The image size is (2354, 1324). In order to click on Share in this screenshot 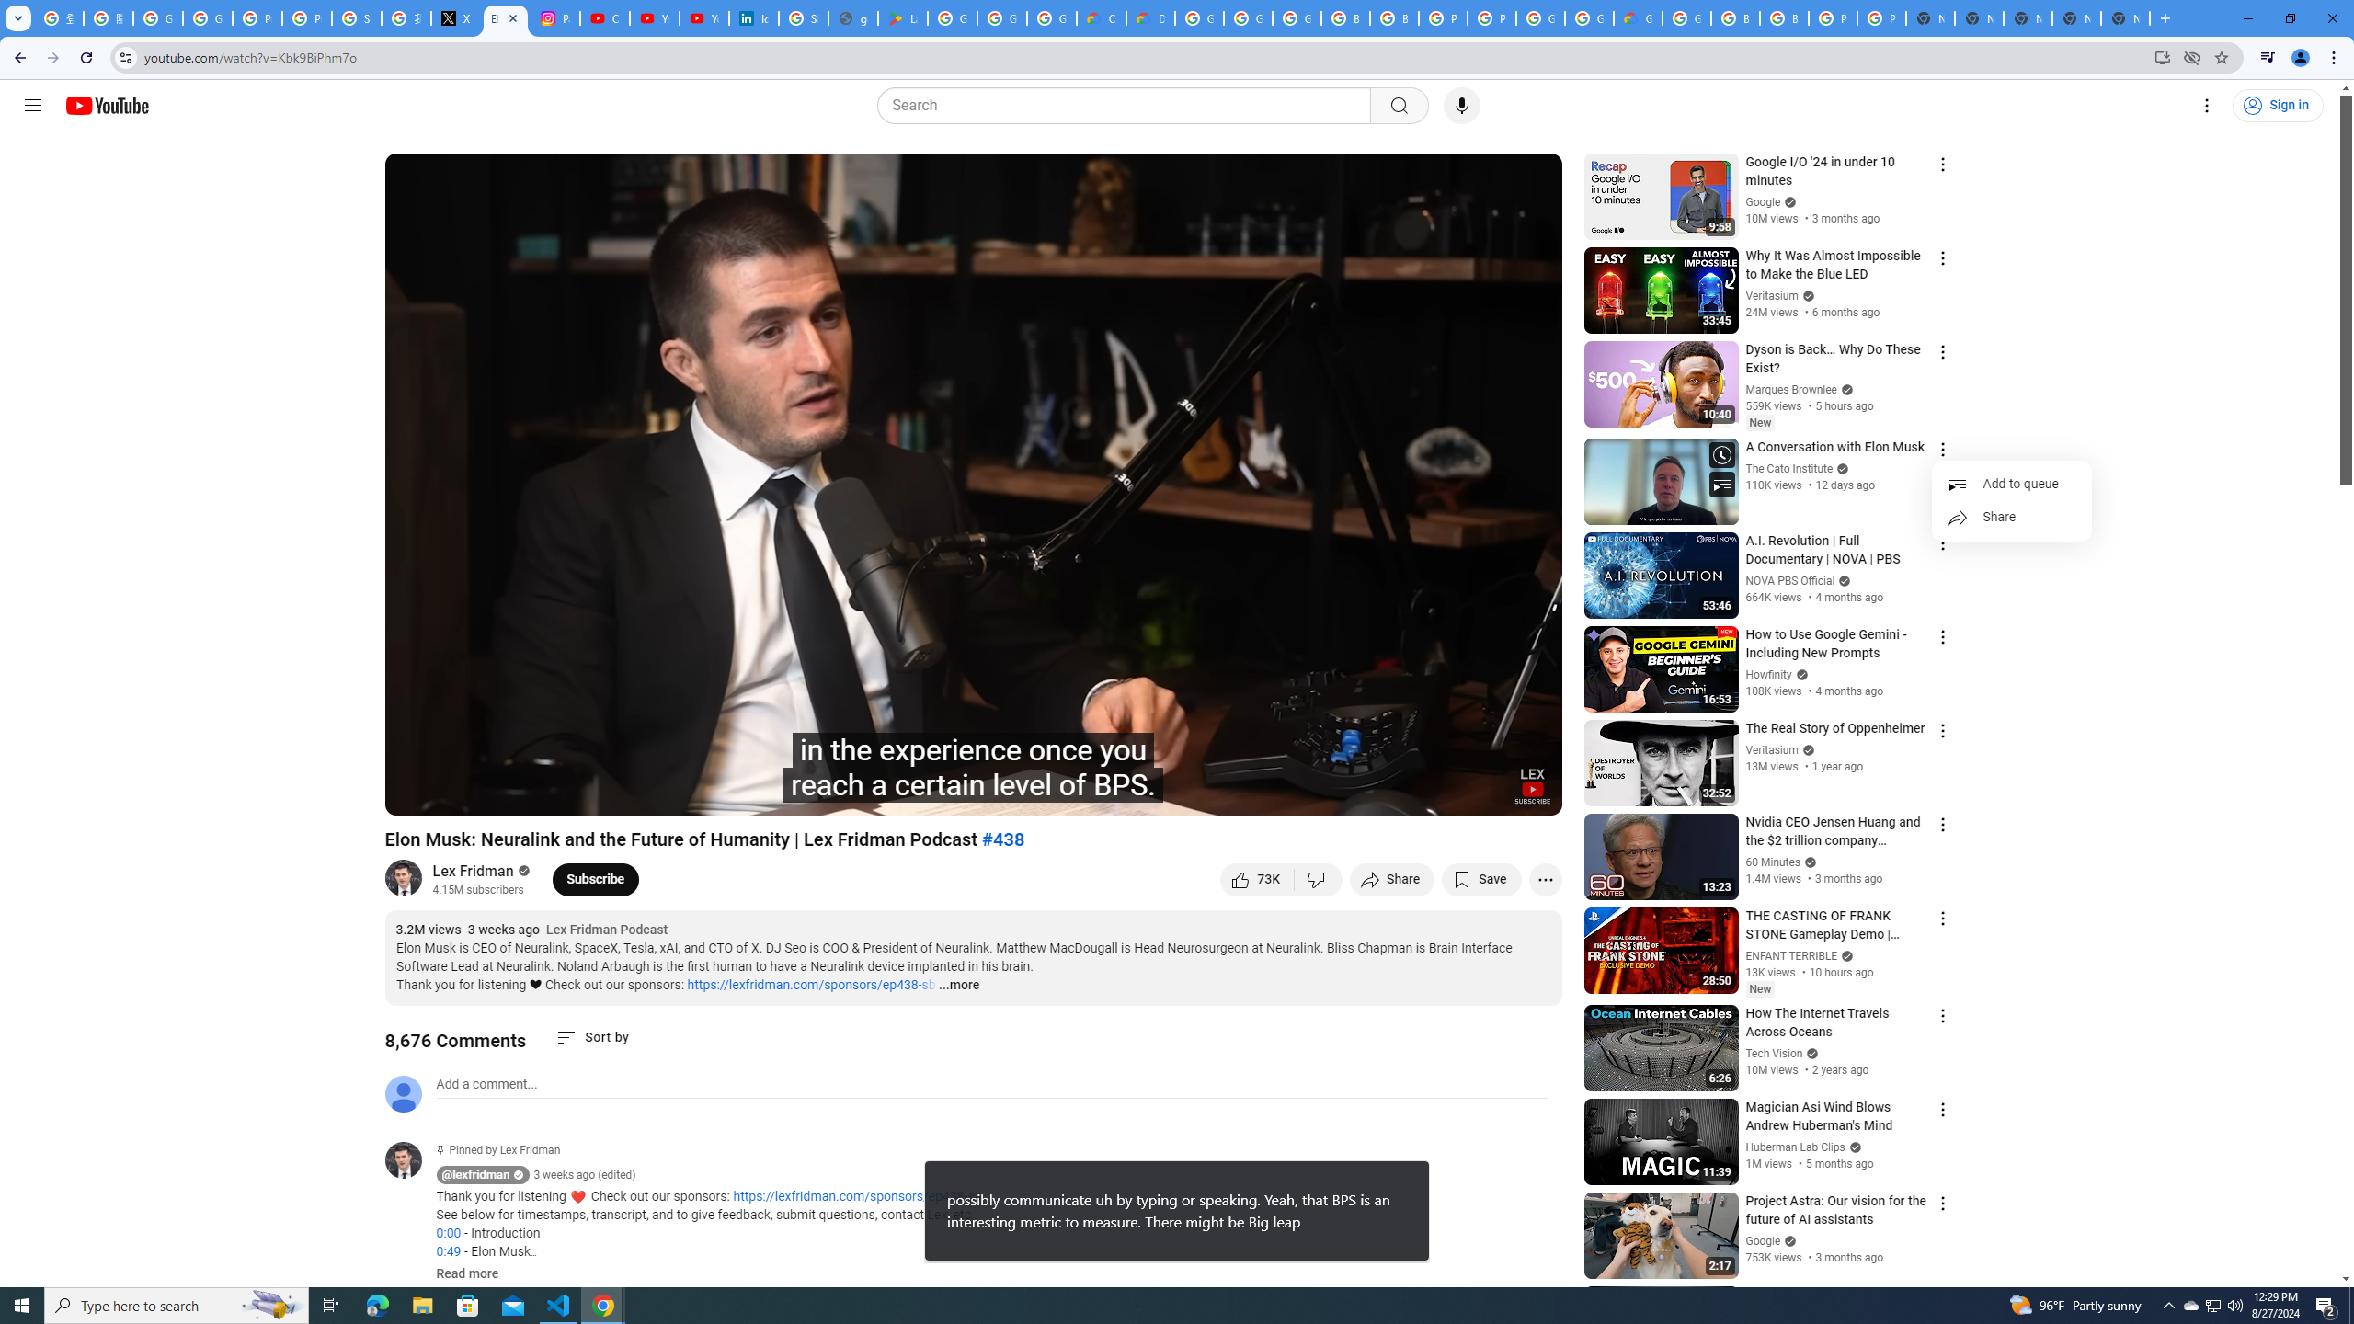, I will do `click(1392, 879)`.